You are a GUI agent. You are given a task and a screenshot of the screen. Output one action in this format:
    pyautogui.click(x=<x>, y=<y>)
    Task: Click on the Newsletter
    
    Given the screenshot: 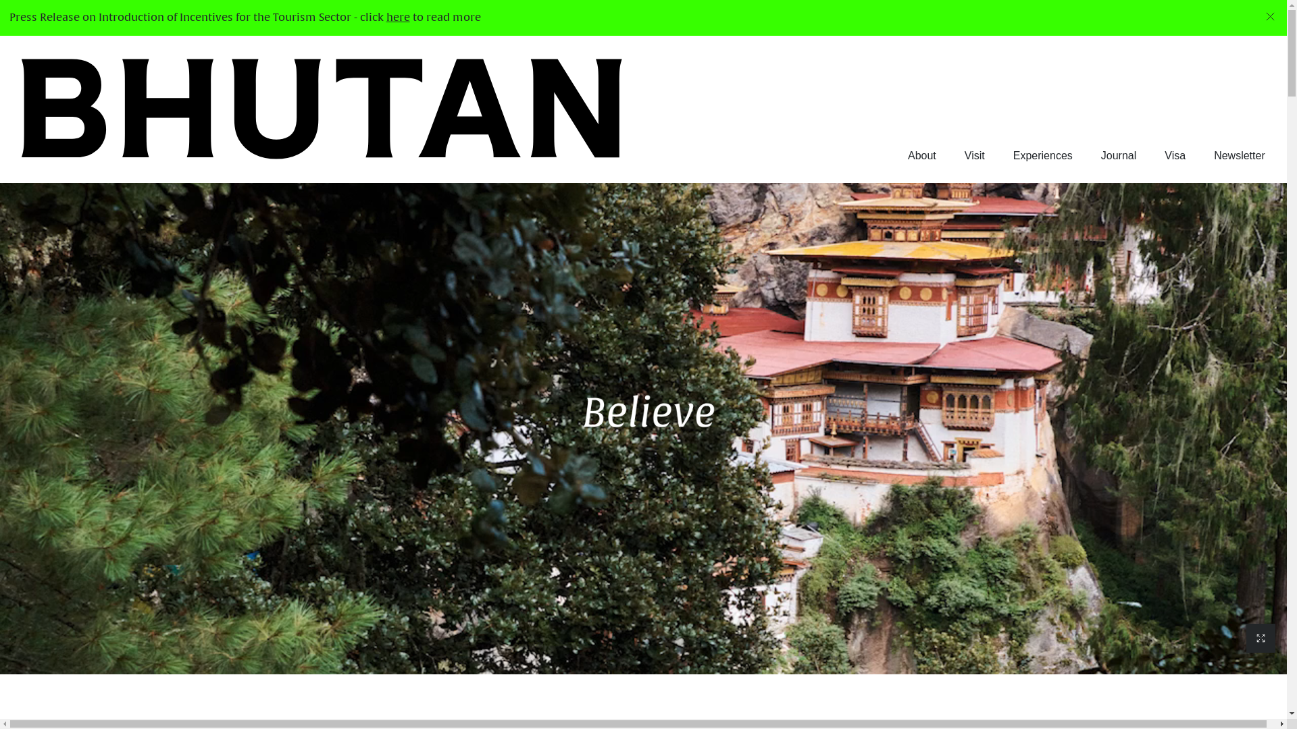 What is the action you would take?
    pyautogui.click(x=1240, y=156)
    